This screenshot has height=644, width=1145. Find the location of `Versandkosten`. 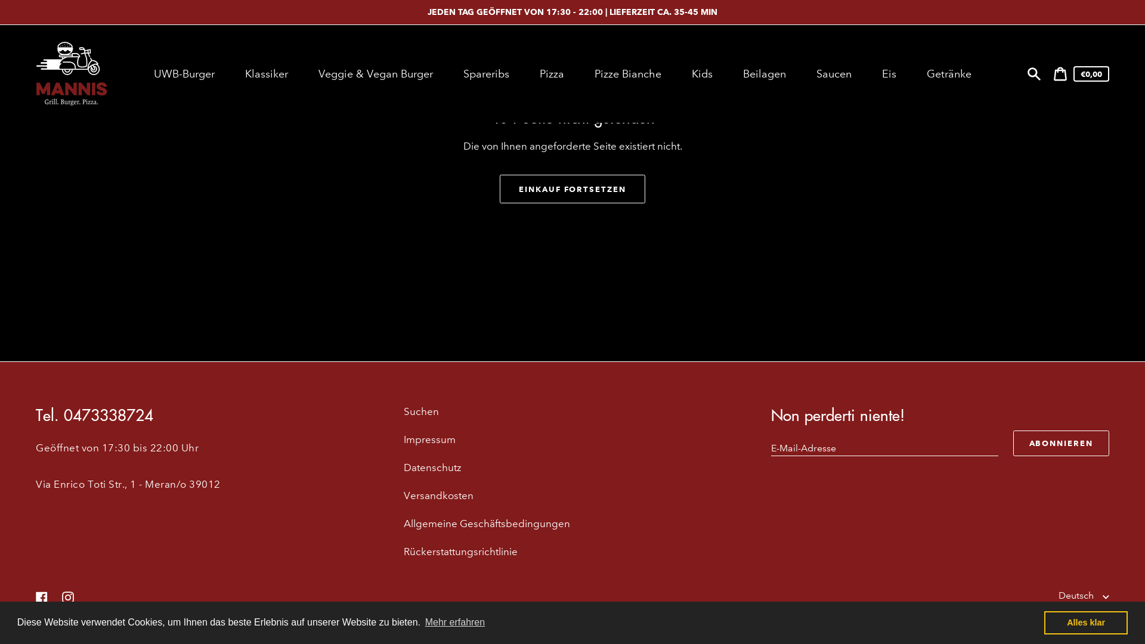

Versandkosten is located at coordinates (439, 496).